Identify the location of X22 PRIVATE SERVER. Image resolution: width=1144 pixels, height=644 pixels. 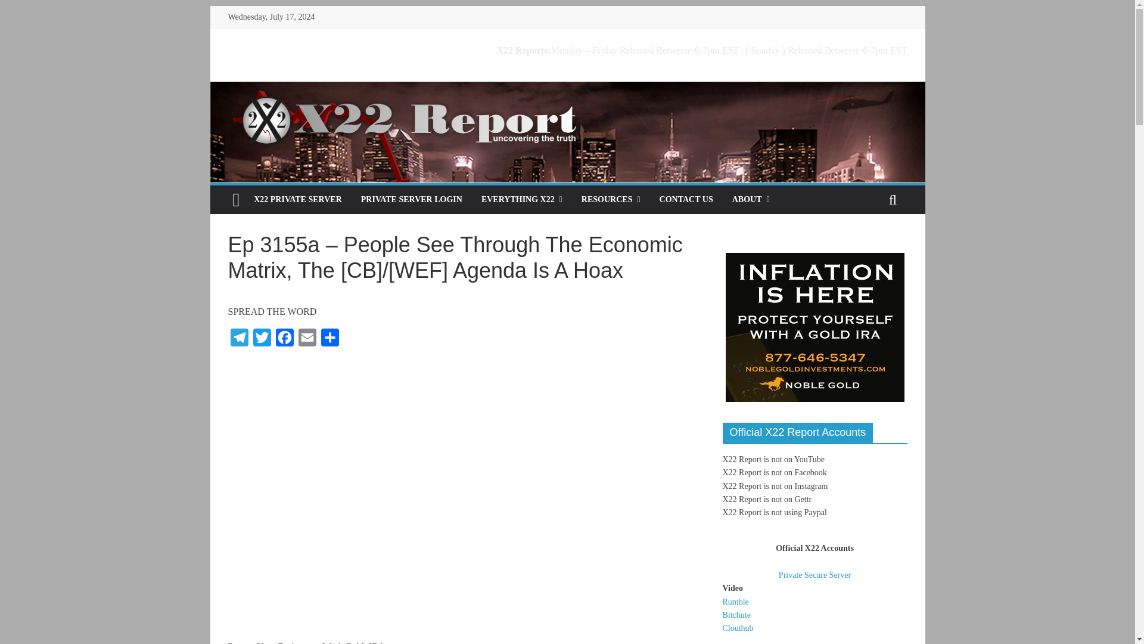
(298, 199).